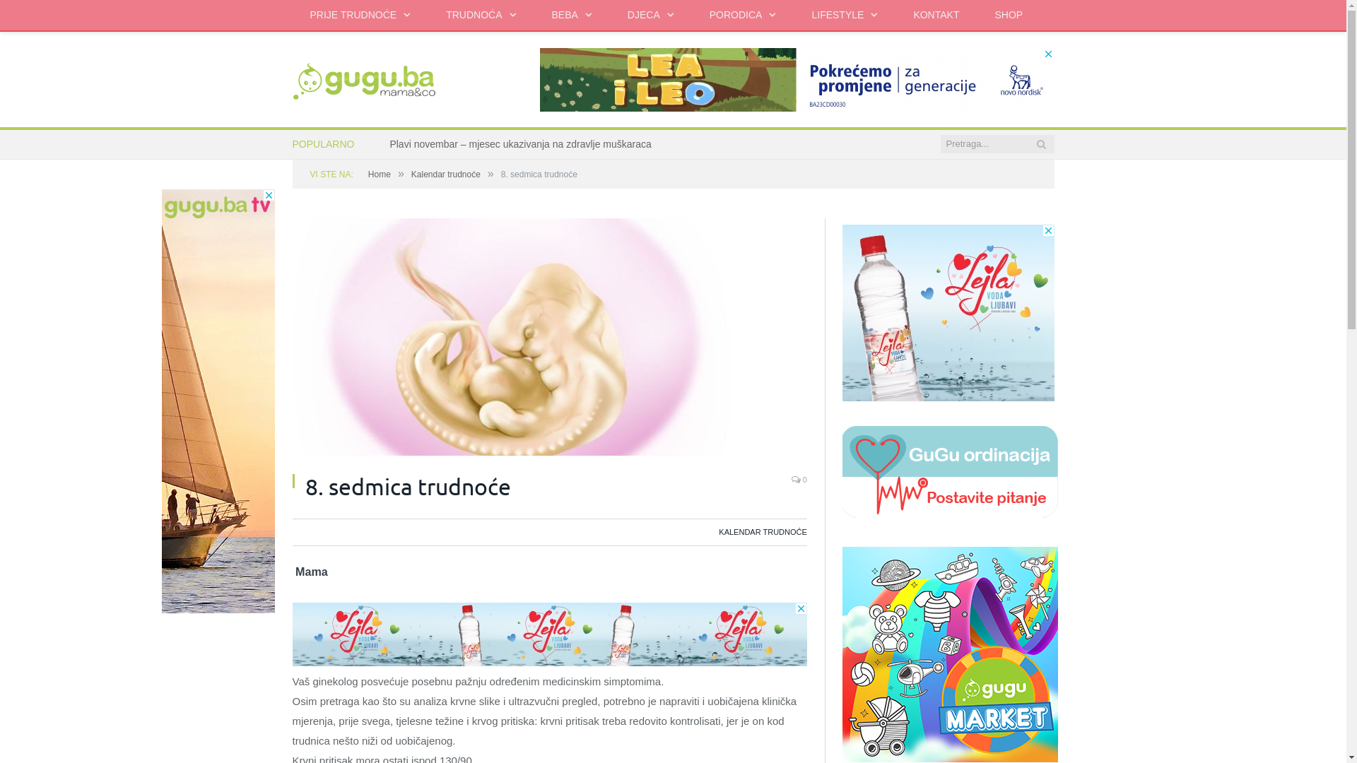  I want to click on 3rd party ad content, so click(218, 401).